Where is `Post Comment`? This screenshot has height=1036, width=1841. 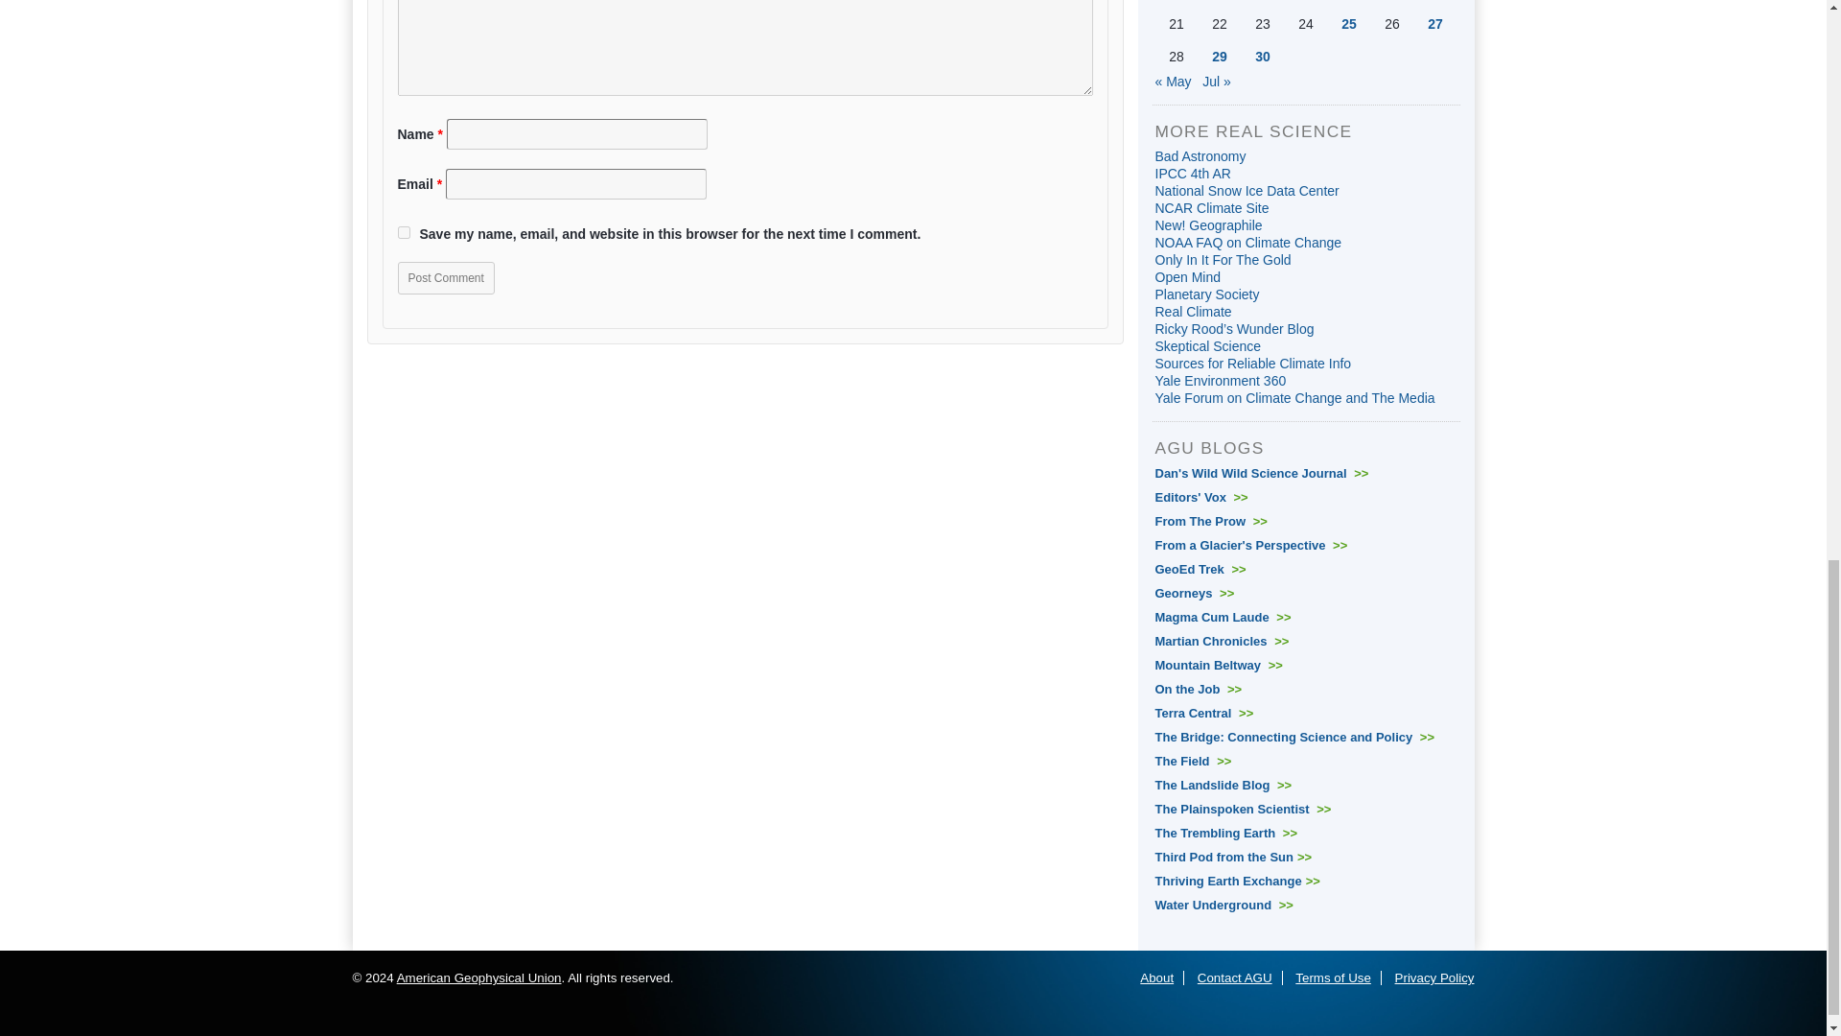 Post Comment is located at coordinates (445, 278).